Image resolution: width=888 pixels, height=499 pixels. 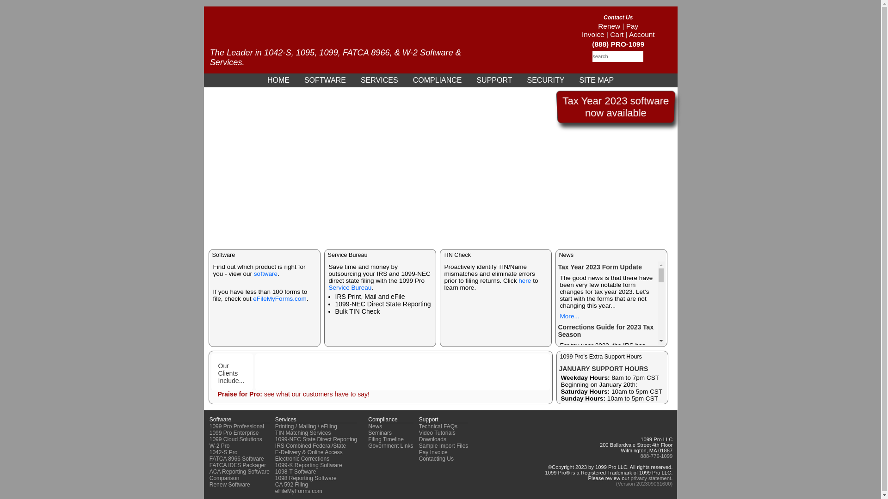 I want to click on software, so click(x=265, y=274).